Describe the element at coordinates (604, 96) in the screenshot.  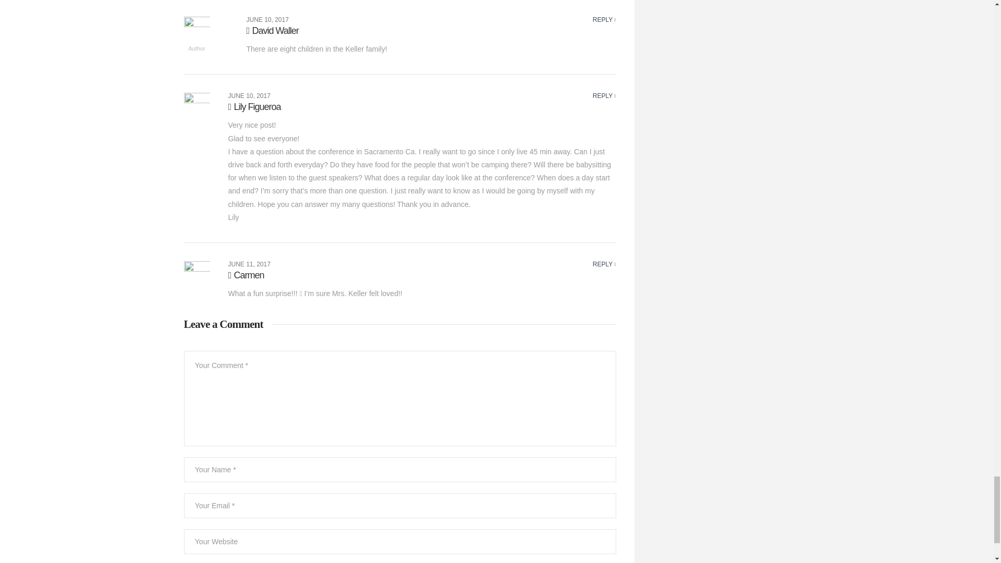
I see `REPLY` at that location.